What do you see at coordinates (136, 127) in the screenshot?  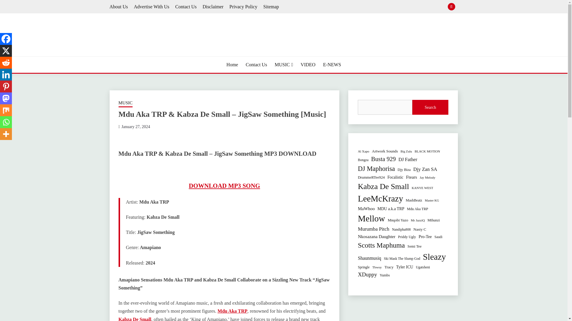 I see `January 27, 2024` at bounding box center [136, 127].